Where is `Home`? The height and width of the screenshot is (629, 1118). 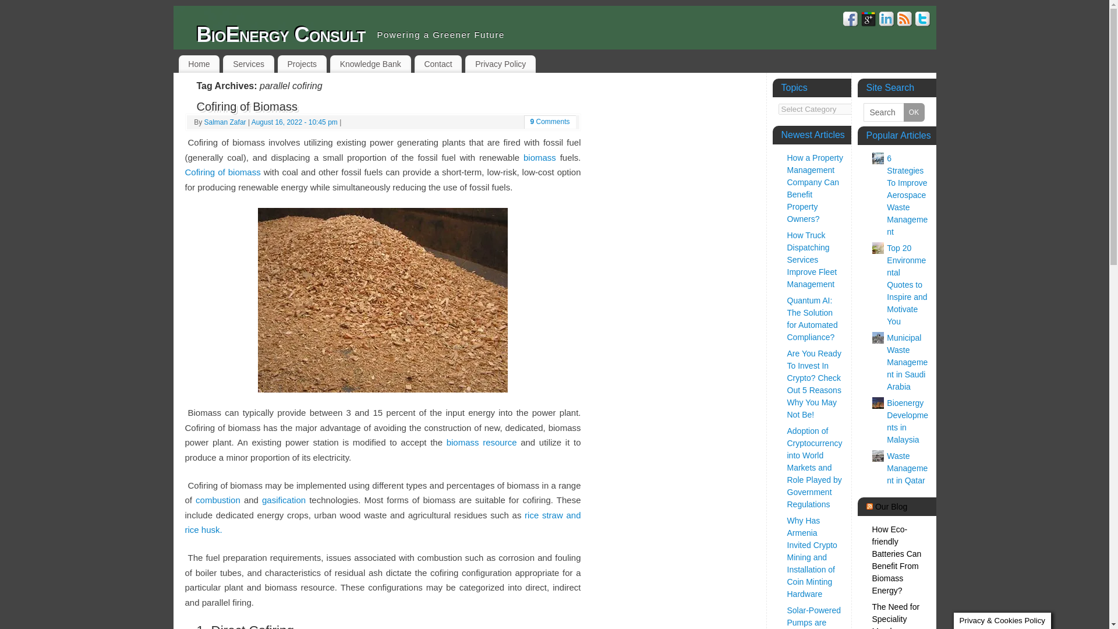
Home is located at coordinates (198, 64).